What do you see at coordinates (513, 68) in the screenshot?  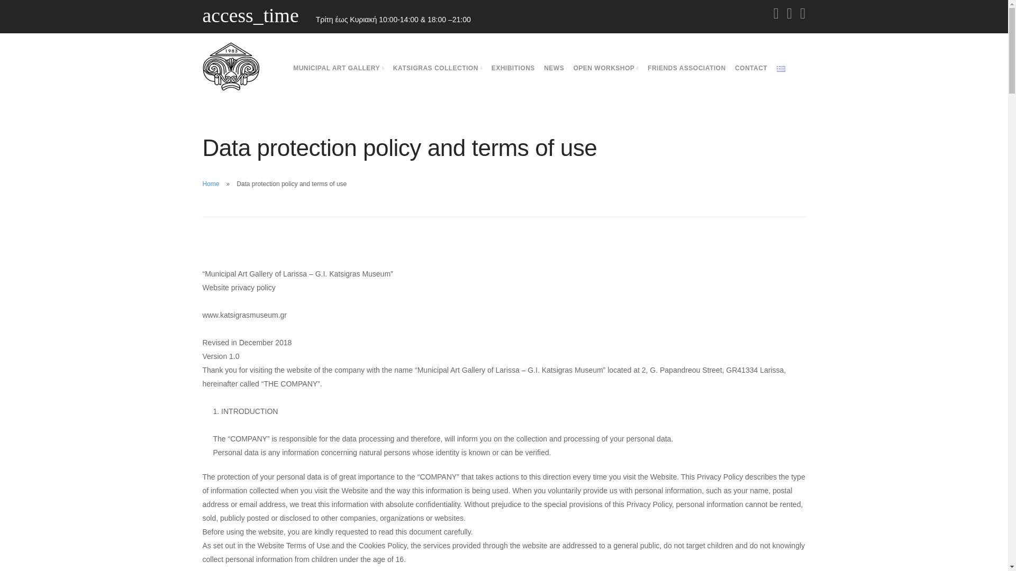 I see `EXHIBITIONS` at bounding box center [513, 68].